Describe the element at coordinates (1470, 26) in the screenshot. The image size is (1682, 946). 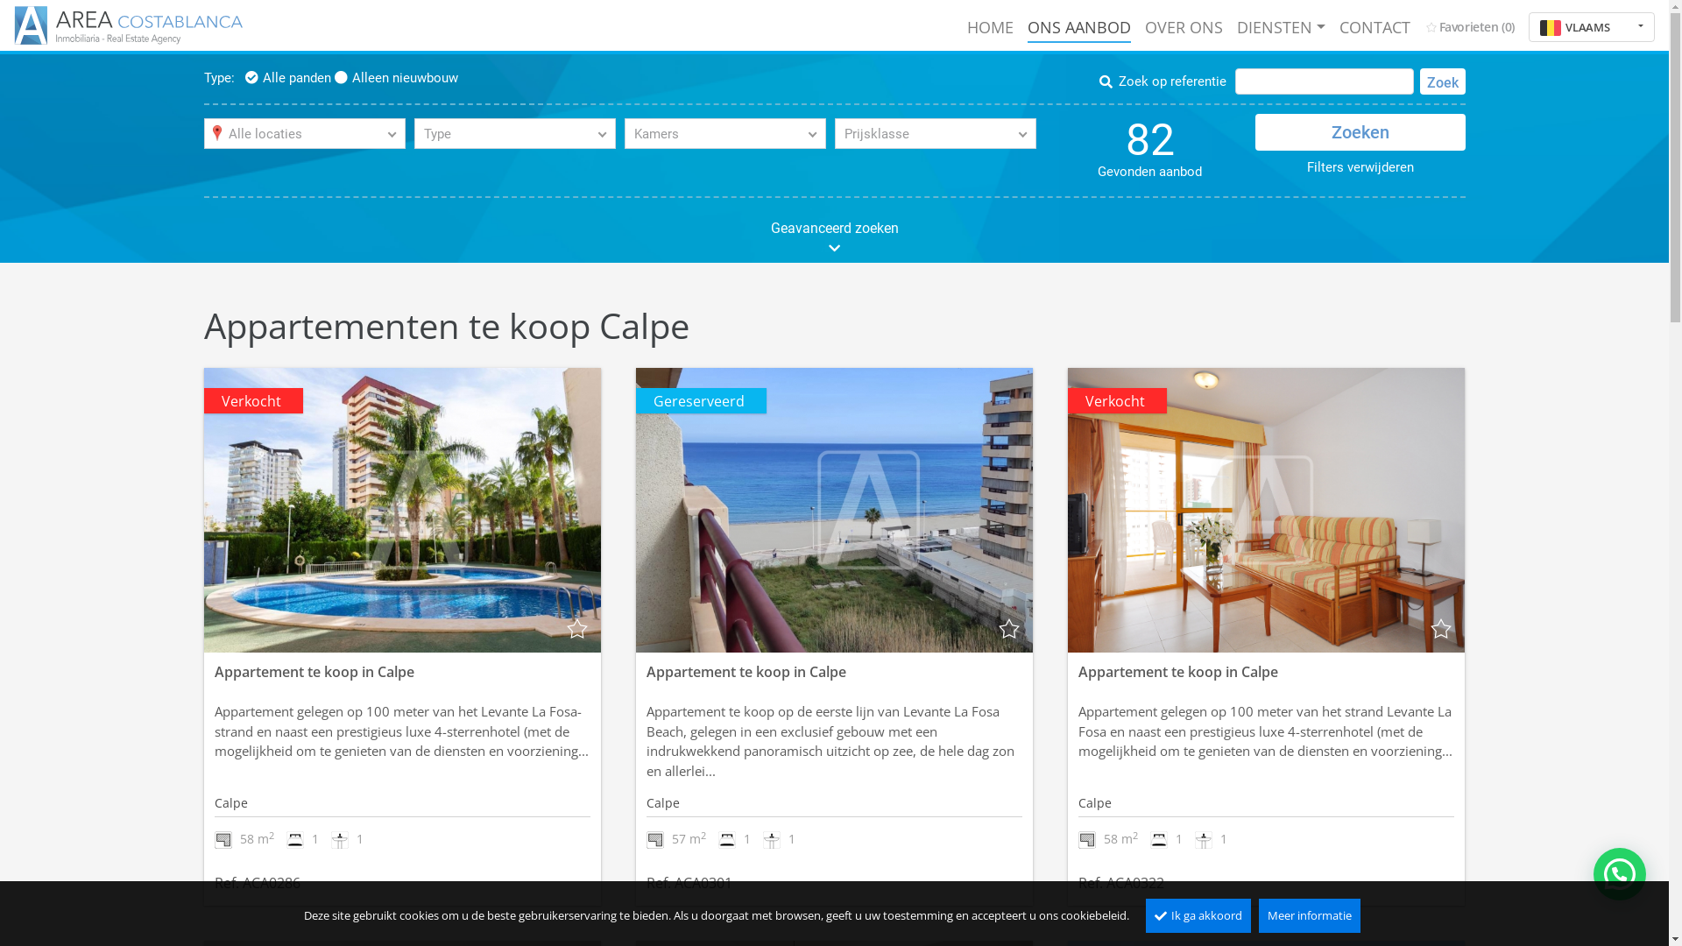
I see `Favorieten (0)` at that location.